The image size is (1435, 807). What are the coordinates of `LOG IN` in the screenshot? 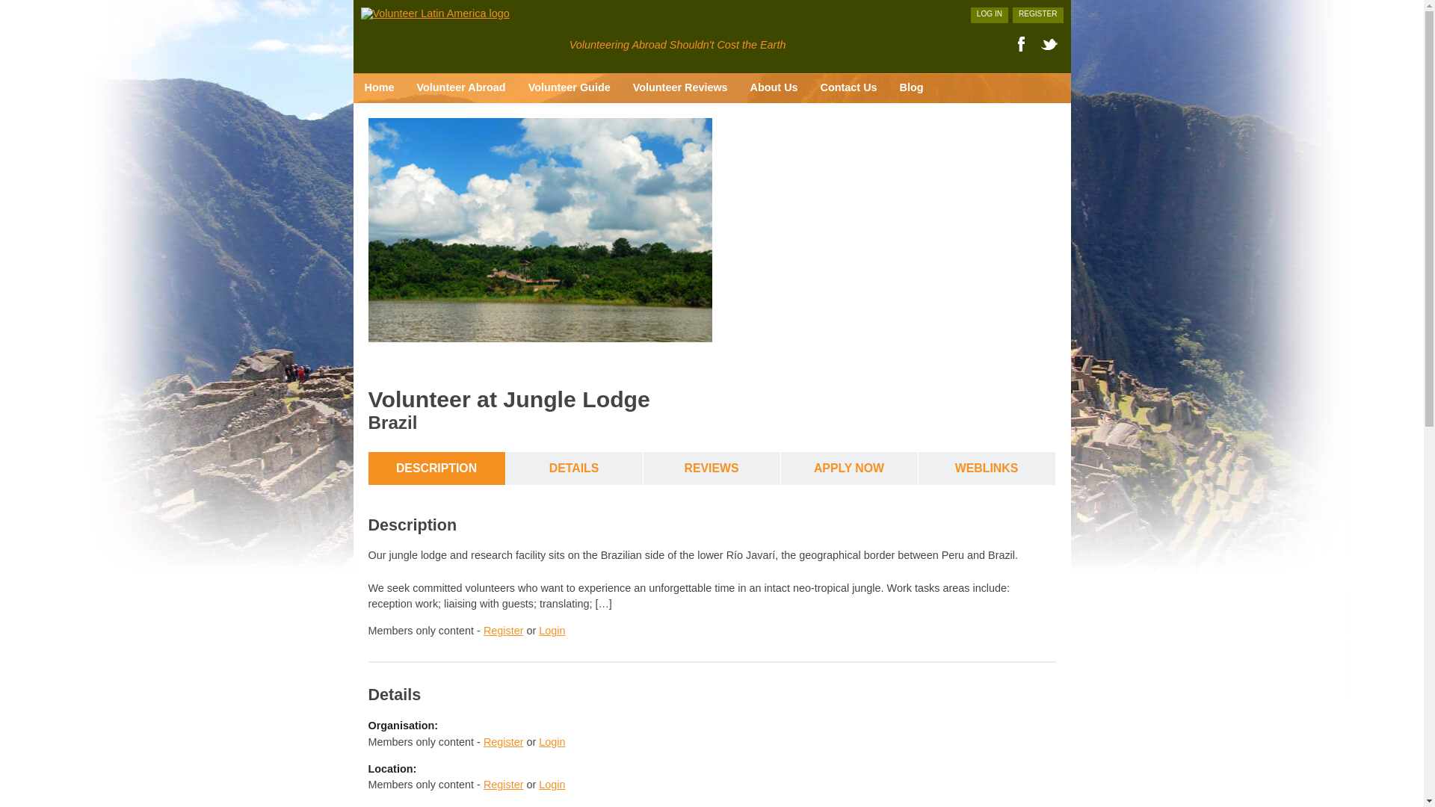 It's located at (990, 15).